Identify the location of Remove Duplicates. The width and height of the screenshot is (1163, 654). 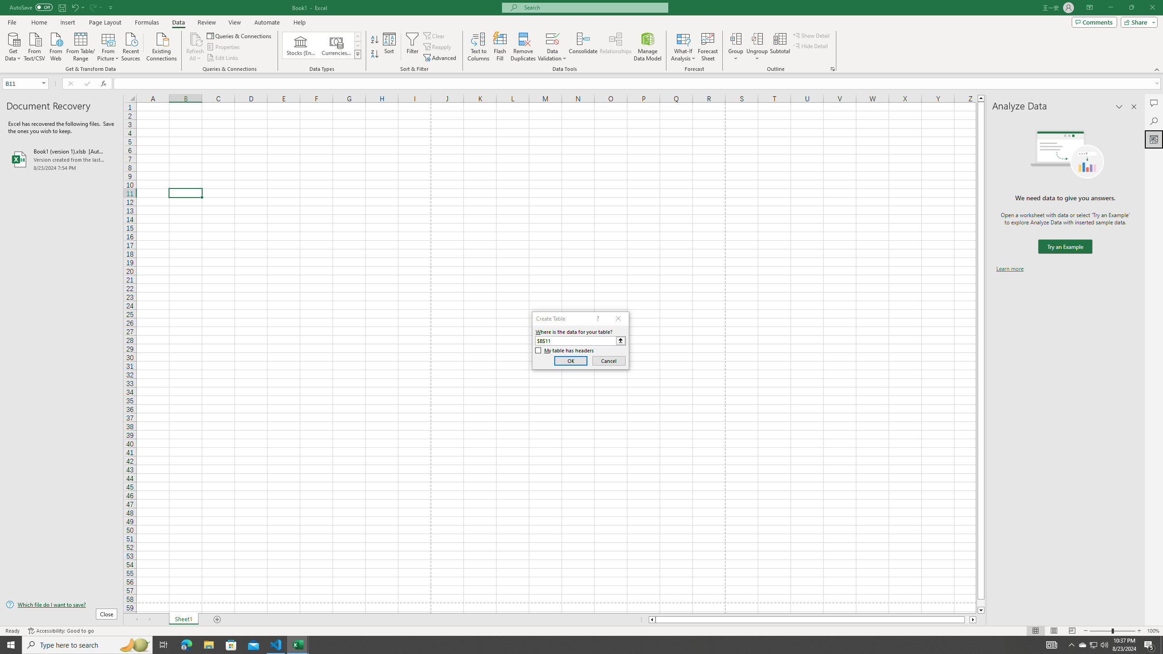
(523, 47).